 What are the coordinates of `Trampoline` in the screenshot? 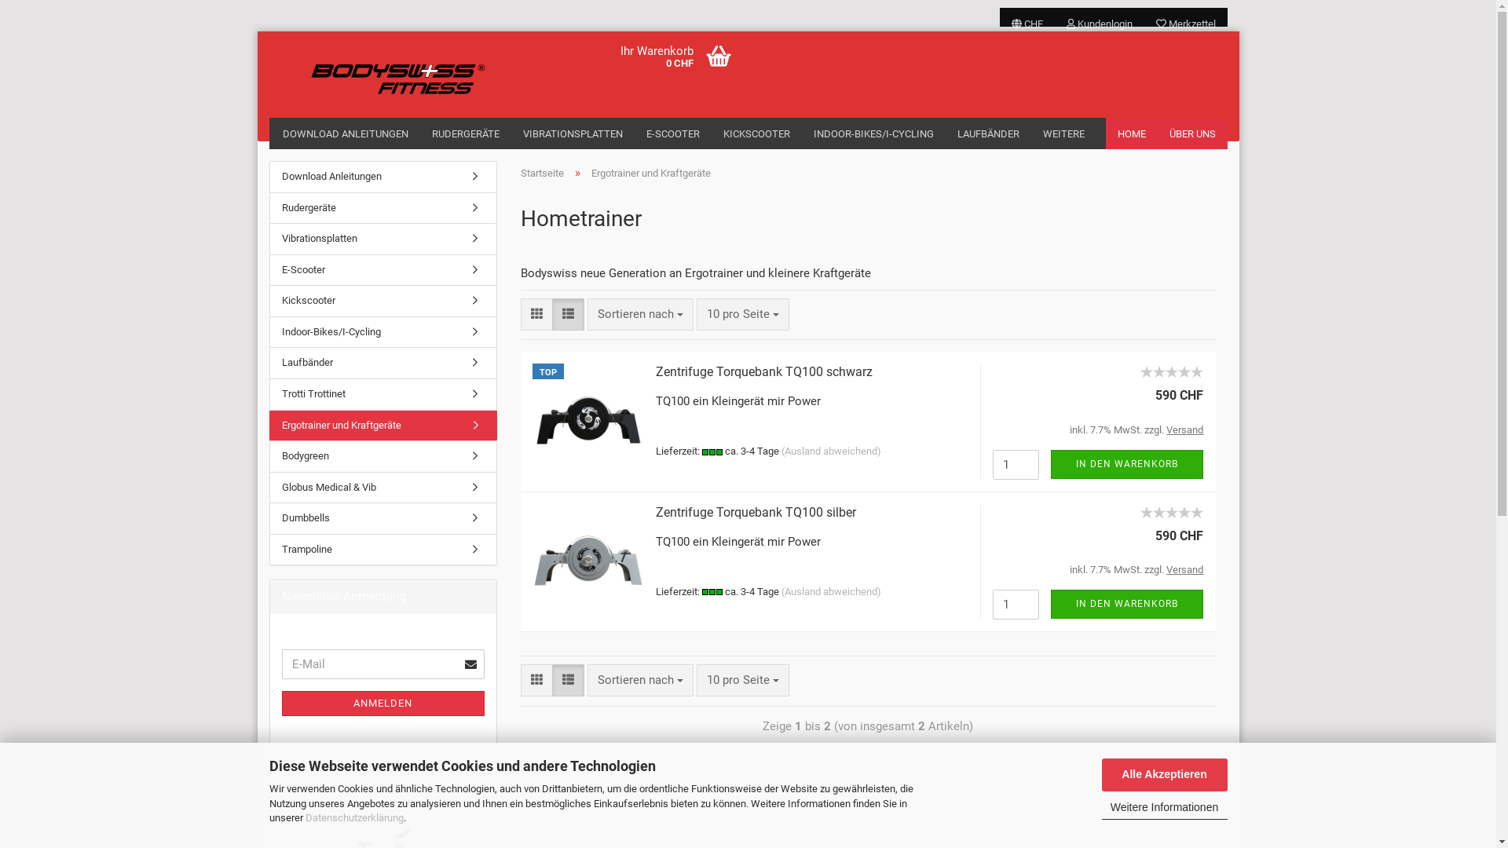 It's located at (383, 550).